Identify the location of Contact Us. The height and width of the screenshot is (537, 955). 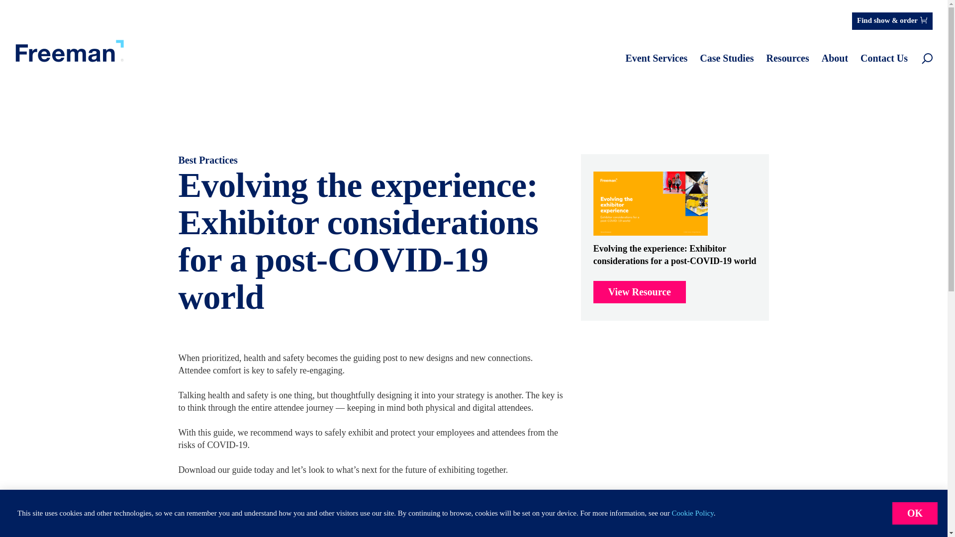
(884, 59).